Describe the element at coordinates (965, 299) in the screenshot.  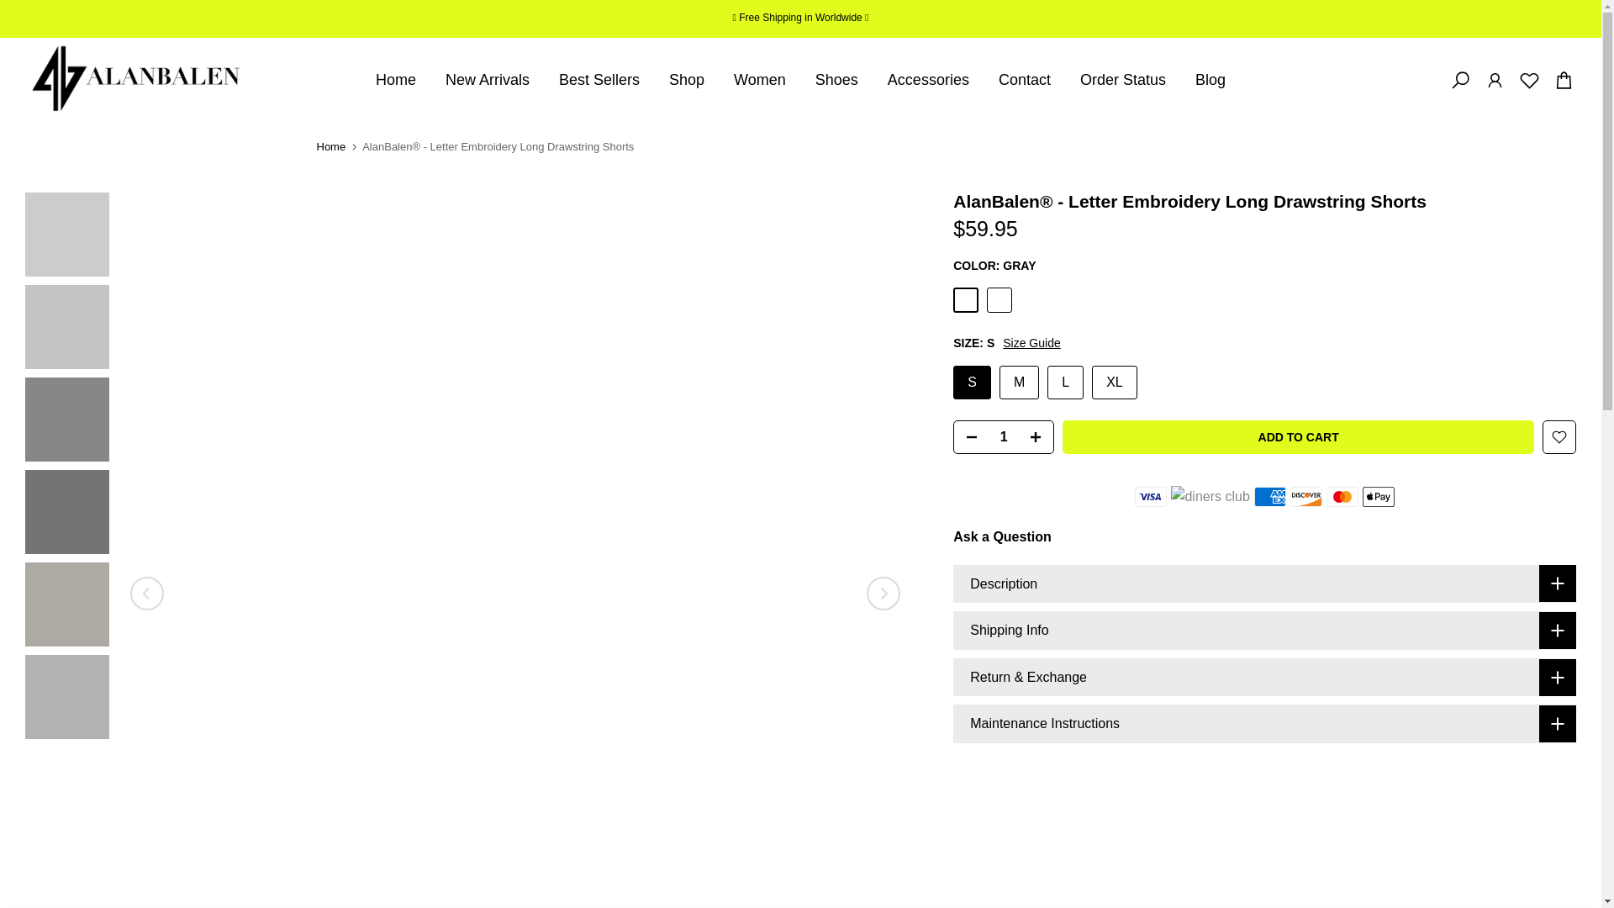
I see `Gray` at that location.